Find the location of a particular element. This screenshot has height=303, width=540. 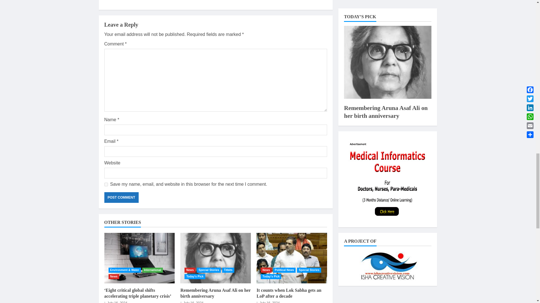

Post Comment is located at coordinates (121, 197).